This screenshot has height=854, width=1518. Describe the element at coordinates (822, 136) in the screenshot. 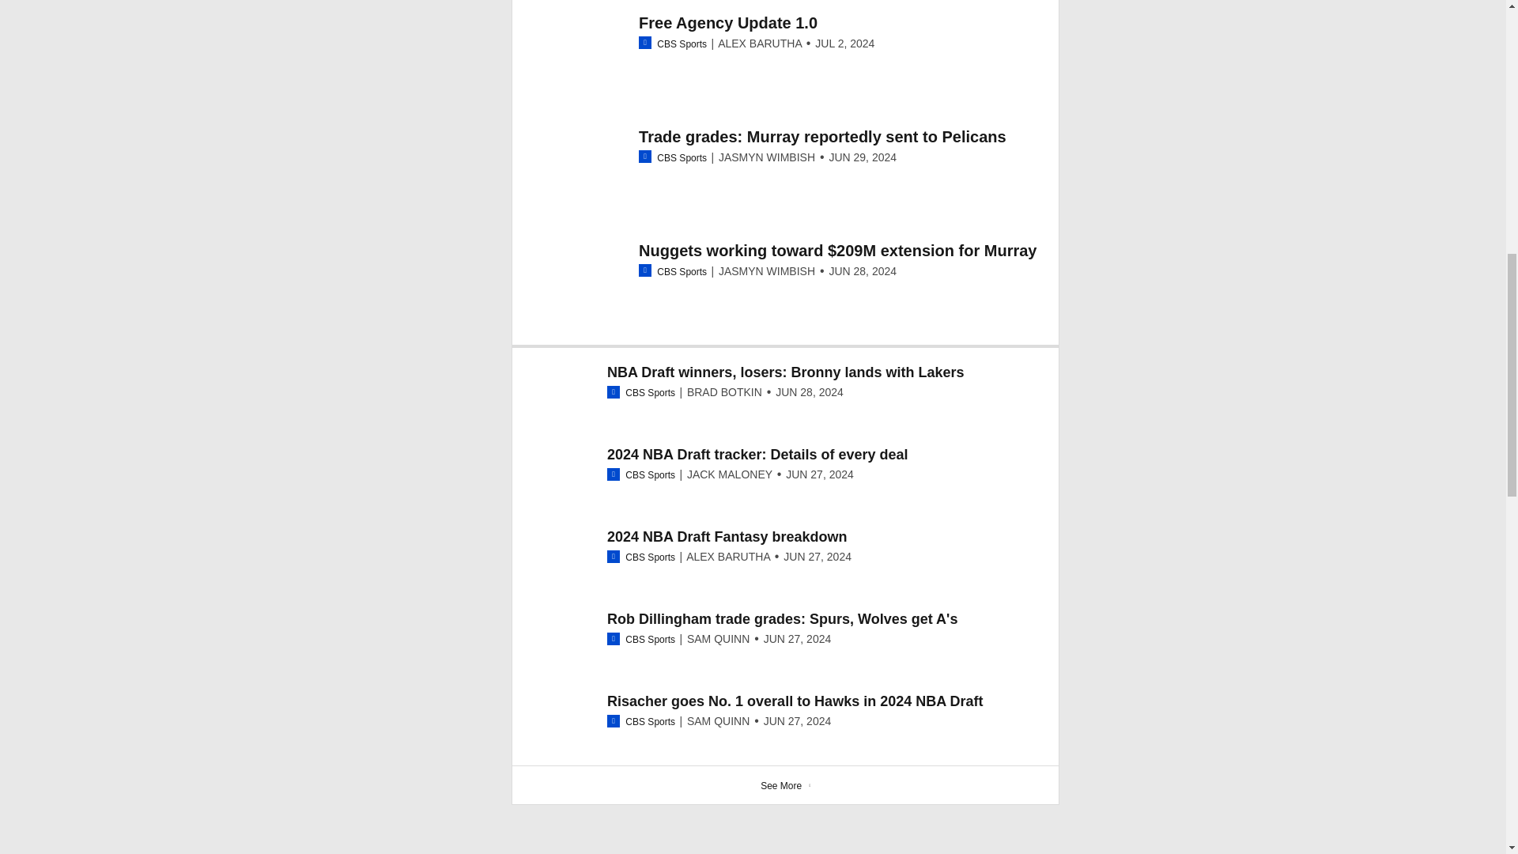

I see `Trade grades: Murray reportedly sent to Pelicans` at that location.